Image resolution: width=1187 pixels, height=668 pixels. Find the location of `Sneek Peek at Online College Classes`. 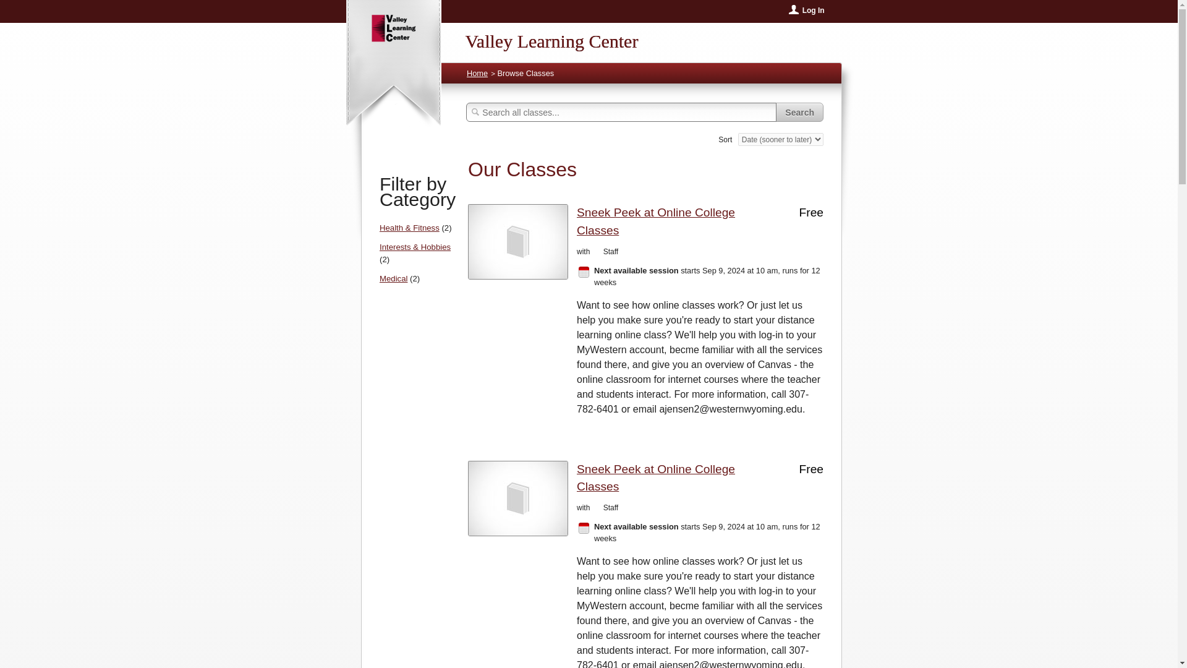

Sneek Peek at Online College Classes is located at coordinates (679, 479).